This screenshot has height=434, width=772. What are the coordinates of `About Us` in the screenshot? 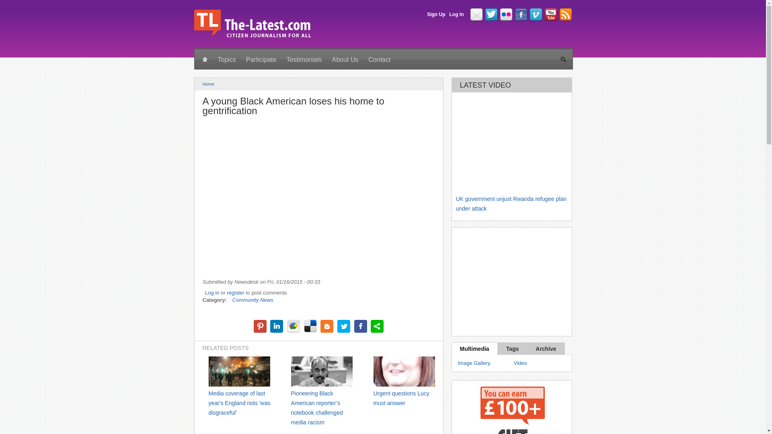 It's located at (345, 60).